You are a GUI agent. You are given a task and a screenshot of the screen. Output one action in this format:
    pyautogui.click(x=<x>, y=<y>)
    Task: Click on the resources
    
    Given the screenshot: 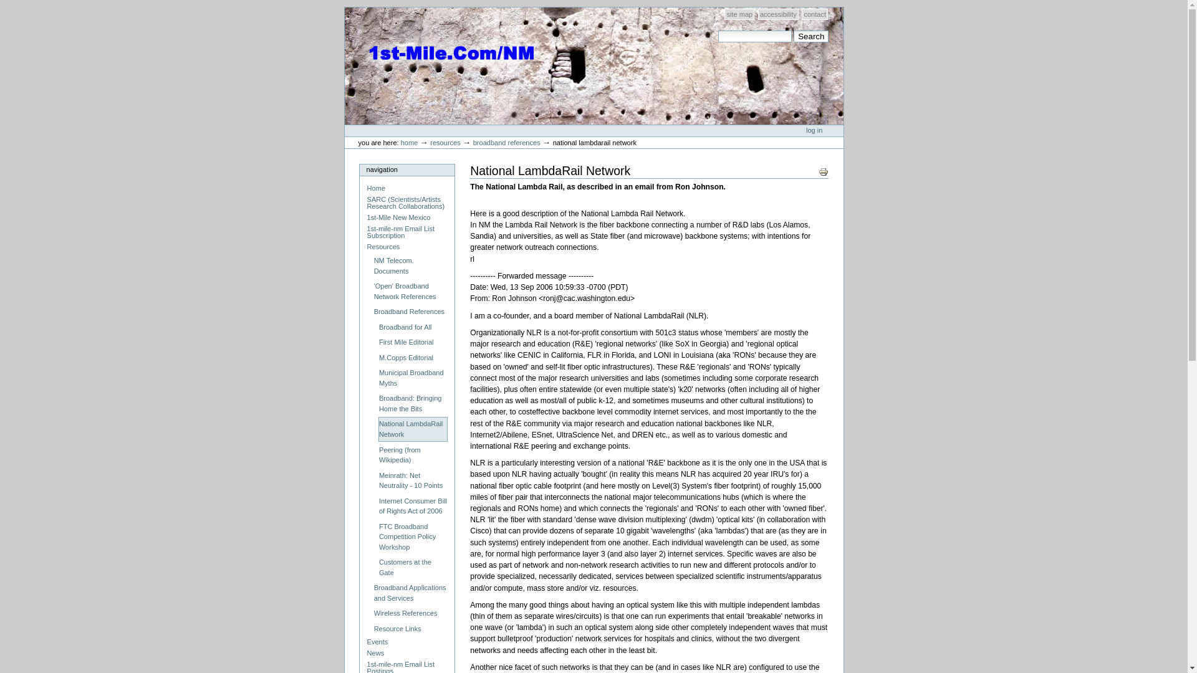 What is the action you would take?
    pyautogui.click(x=445, y=143)
    